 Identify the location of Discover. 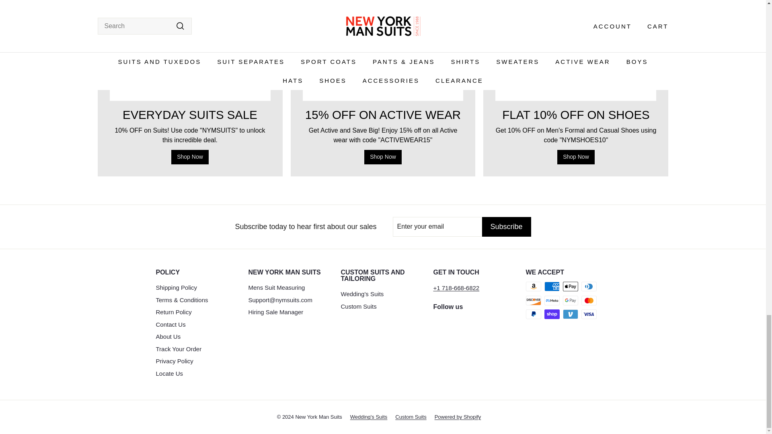
(533, 301).